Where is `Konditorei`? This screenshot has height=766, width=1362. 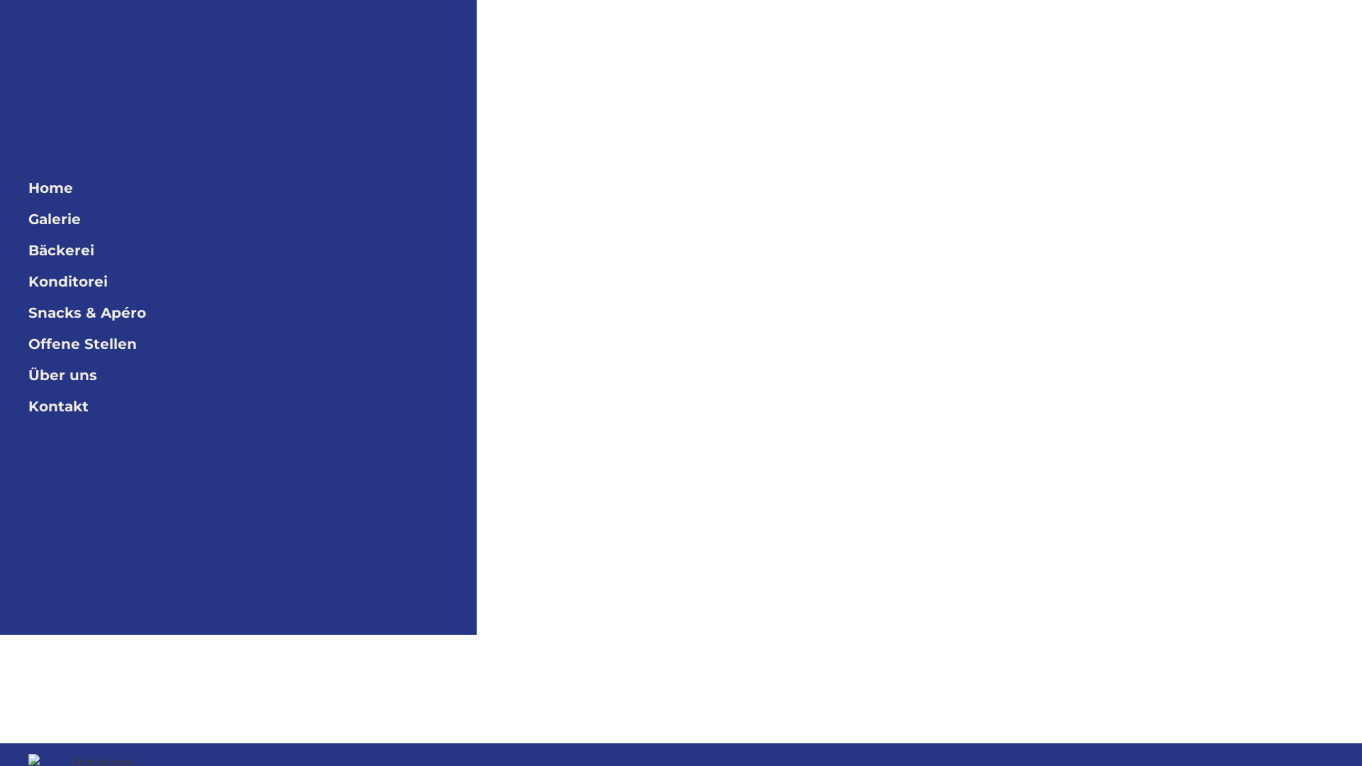
Konditorei is located at coordinates (267, 282).